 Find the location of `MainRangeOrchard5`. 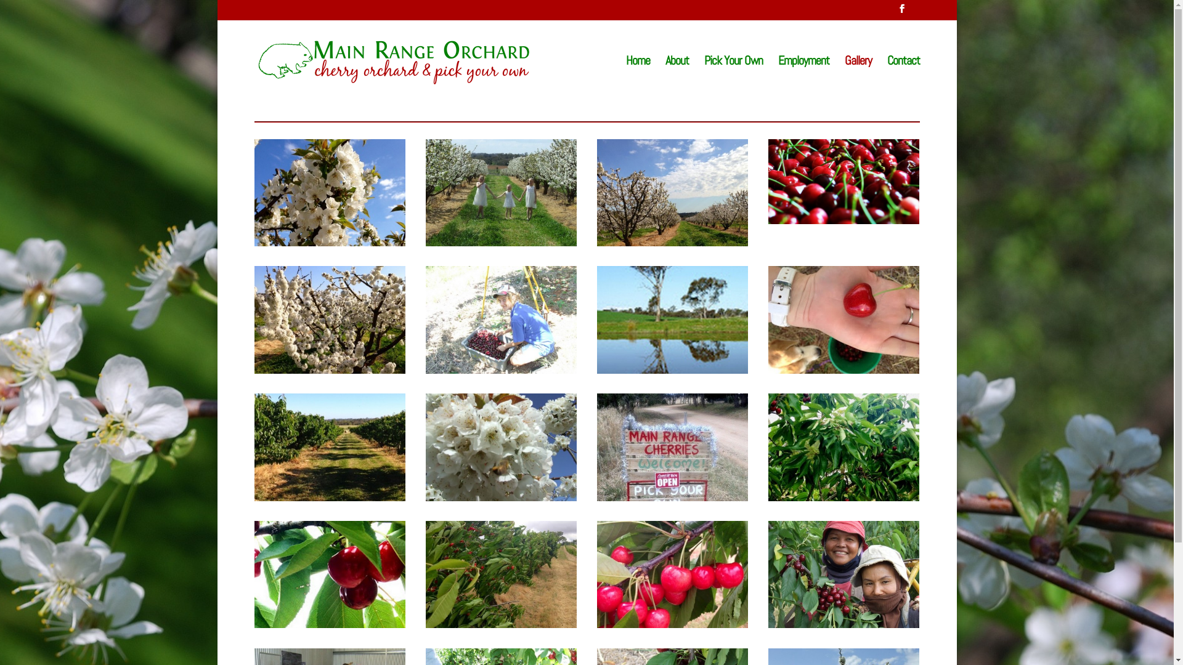

MainRangeOrchard5 is located at coordinates (844, 220).